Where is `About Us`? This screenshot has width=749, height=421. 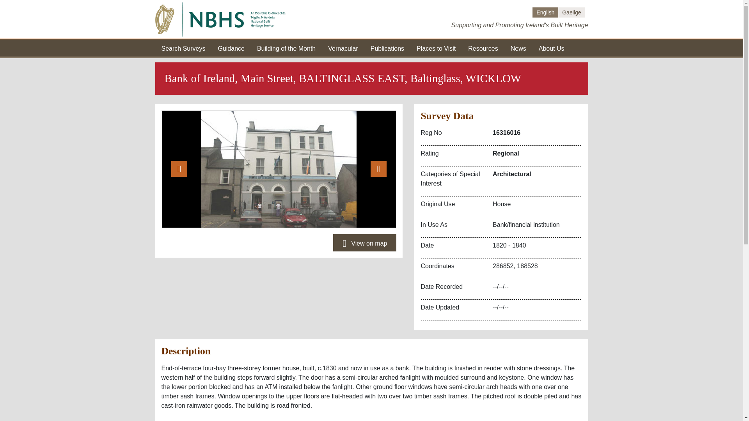
About Us is located at coordinates (552, 48).